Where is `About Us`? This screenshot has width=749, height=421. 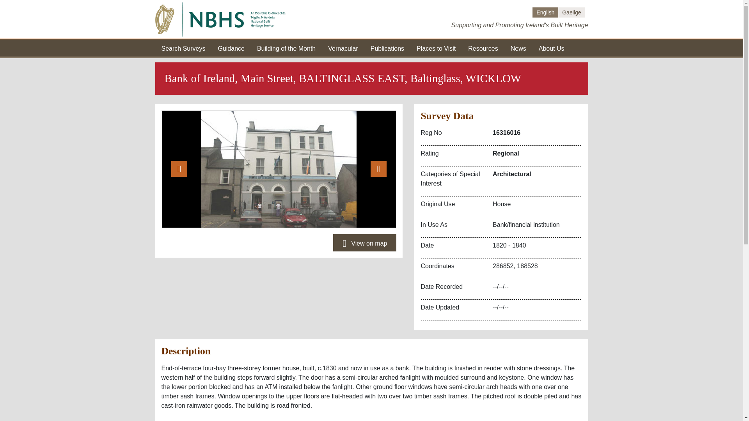
About Us is located at coordinates (552, 48).